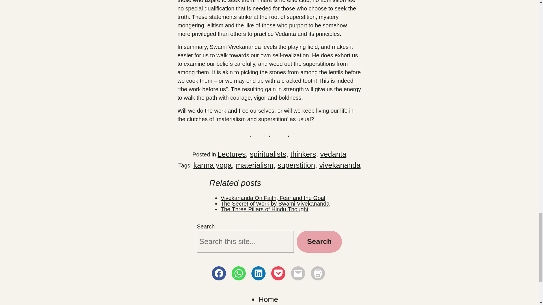 The image size is (543, 305). Describe the element at coordinates (340, 165) in the screenshot. I see `vivekananda` at that location.